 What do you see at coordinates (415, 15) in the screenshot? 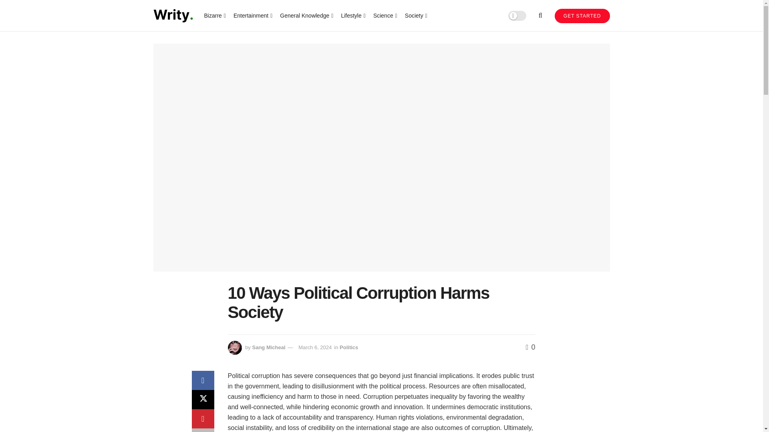
I see `Society` at bounding box center [415, 15].